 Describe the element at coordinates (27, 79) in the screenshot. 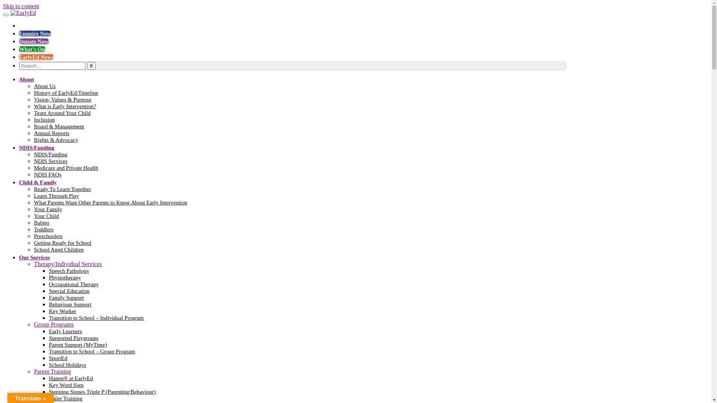

I see `About` at that location.